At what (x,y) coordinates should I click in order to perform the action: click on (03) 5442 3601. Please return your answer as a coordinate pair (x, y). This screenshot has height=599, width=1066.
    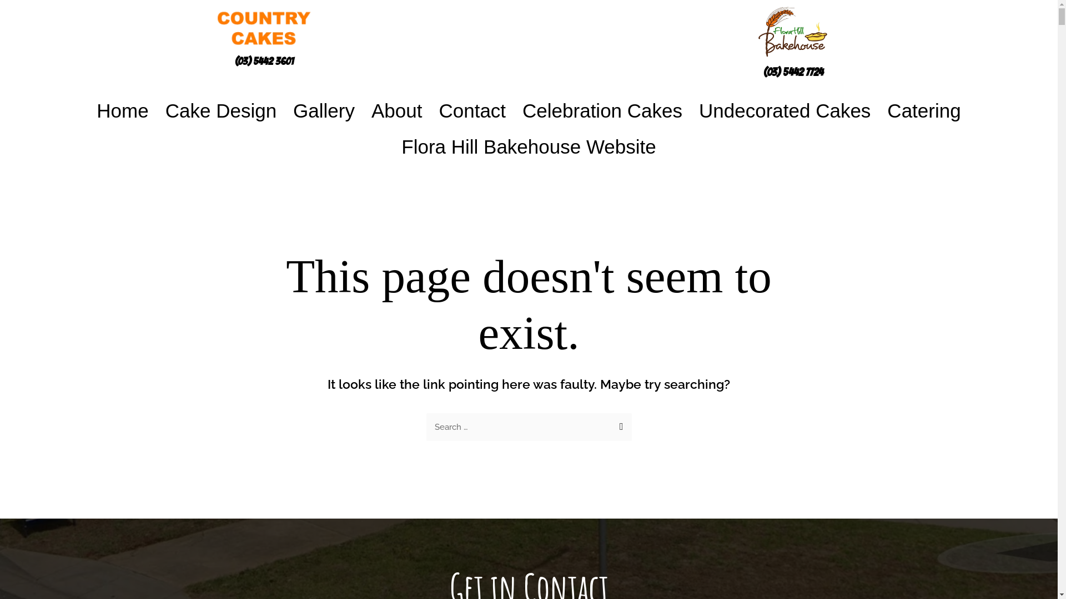
    Looking at the image, I should click on (264, 61).